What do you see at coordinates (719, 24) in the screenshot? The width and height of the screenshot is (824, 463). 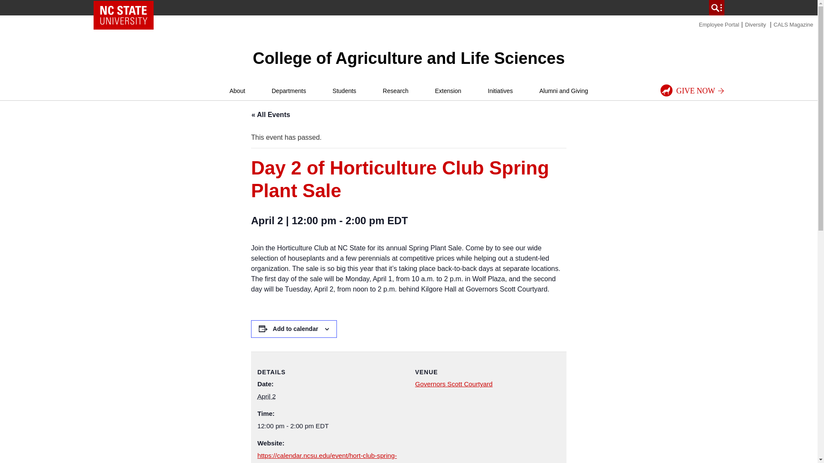 I see `Employee Portal` at bounding box center [719, 24].